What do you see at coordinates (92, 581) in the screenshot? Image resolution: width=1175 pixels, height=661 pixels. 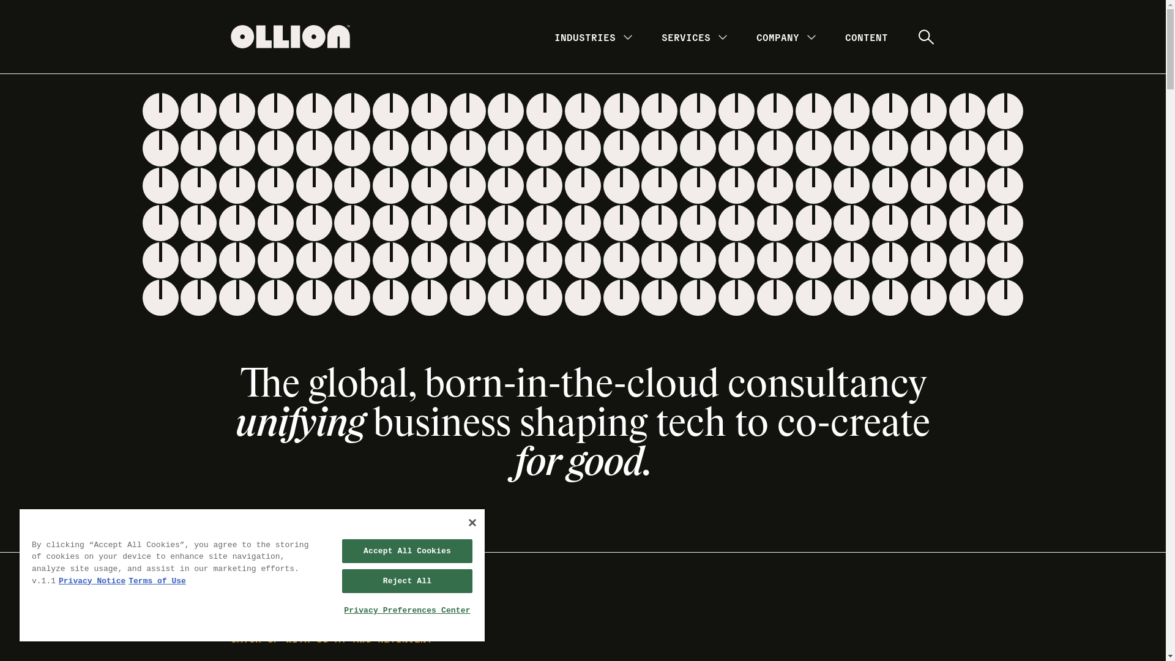 I see `Privacy Notice` at bounding box center [92, 581].